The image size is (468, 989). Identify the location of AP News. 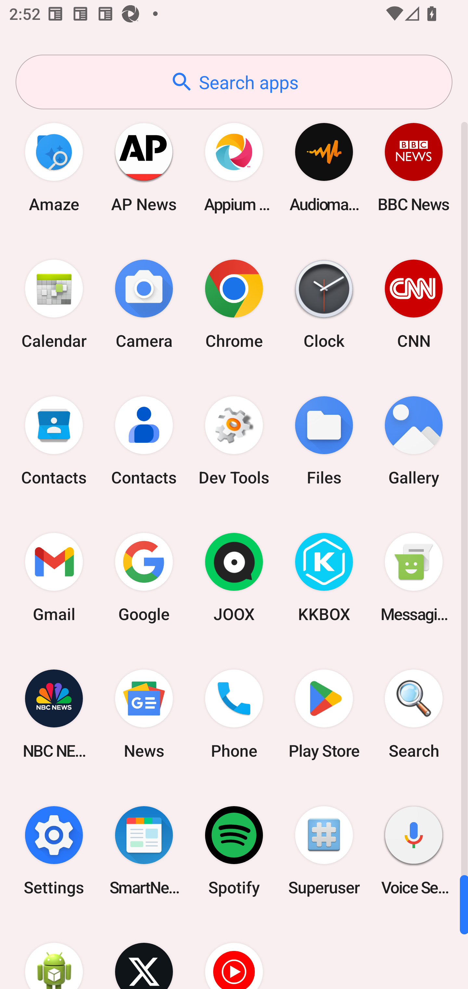
(144, 167).